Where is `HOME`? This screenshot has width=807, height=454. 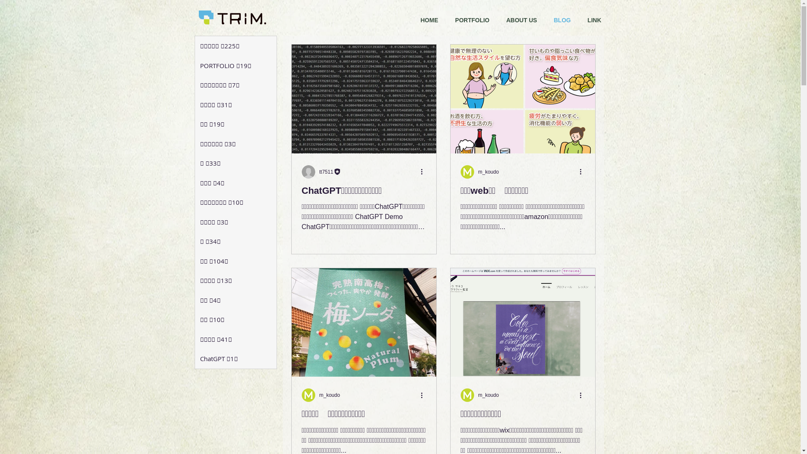 HOME is located at coordinates (429, 20).